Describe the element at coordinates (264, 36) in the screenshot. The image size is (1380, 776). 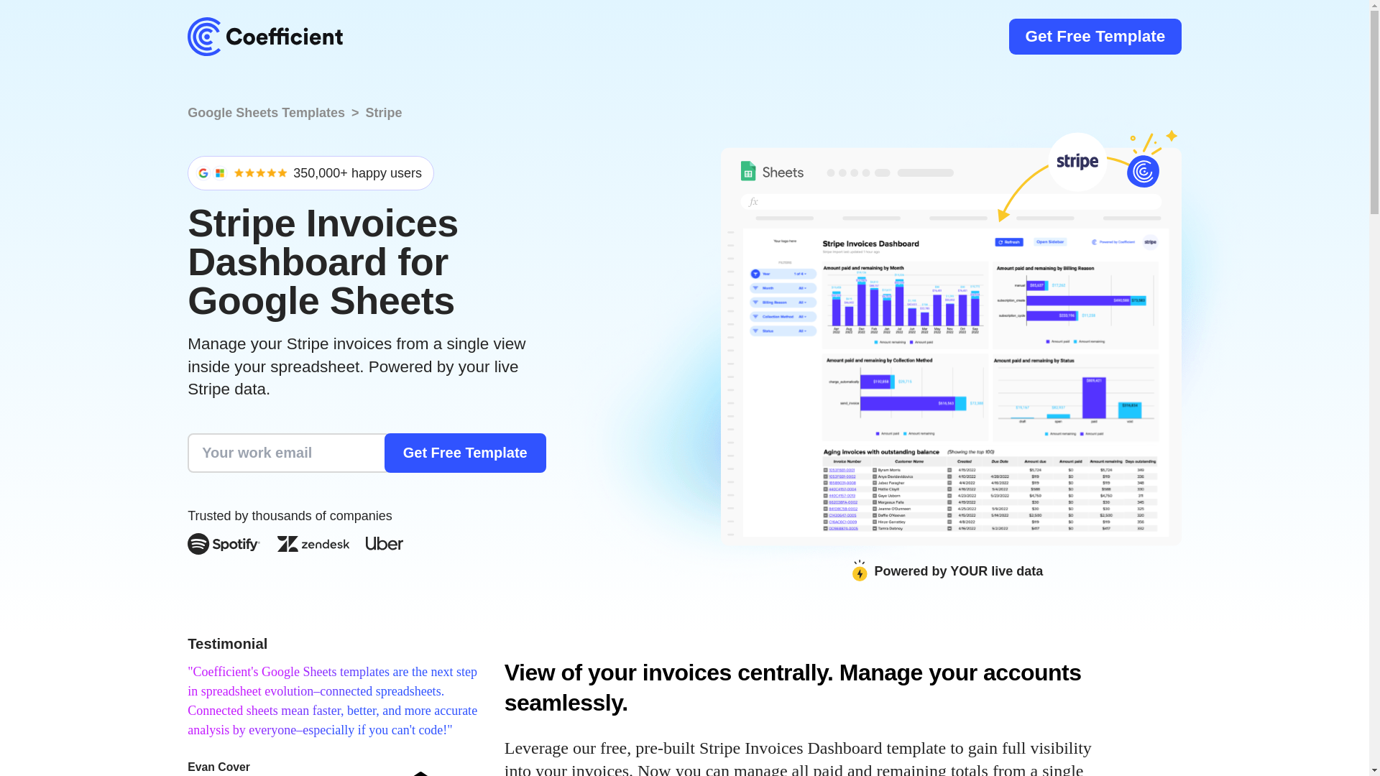
I see `Home` at that location.